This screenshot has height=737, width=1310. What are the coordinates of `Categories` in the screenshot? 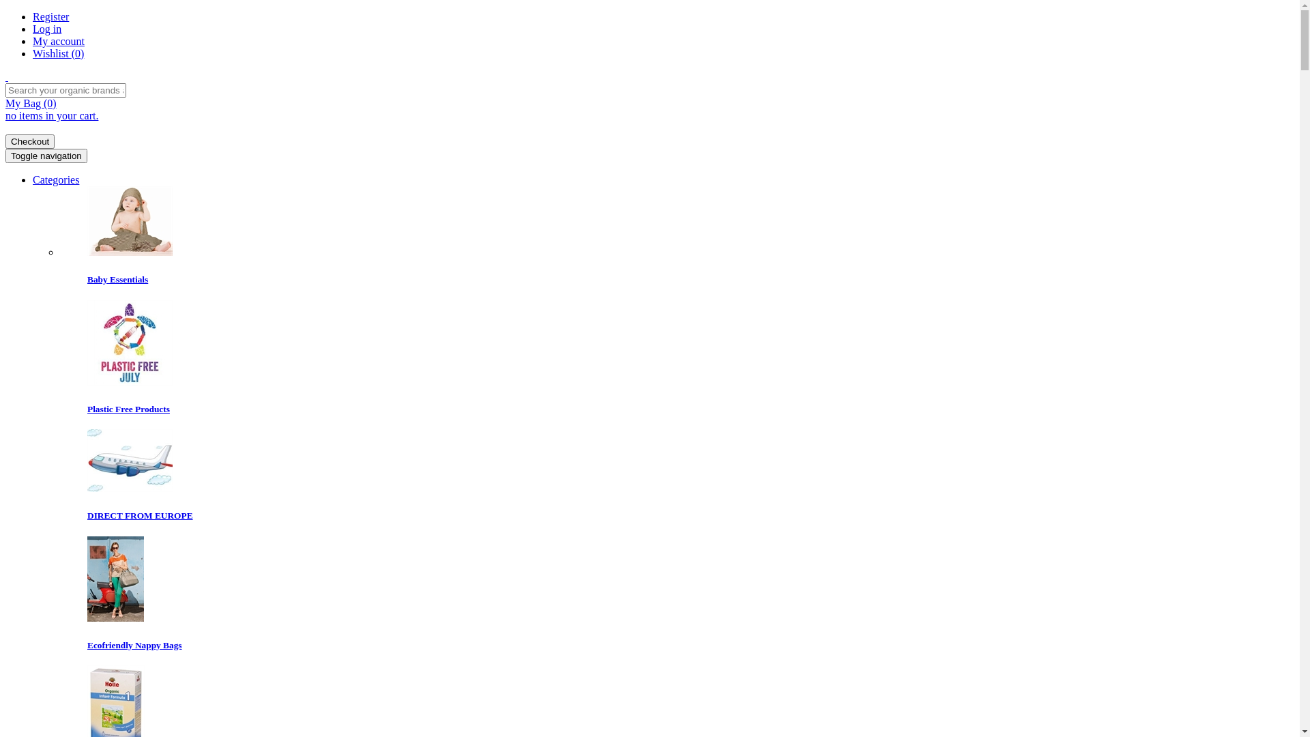 It's located at (56, 180).